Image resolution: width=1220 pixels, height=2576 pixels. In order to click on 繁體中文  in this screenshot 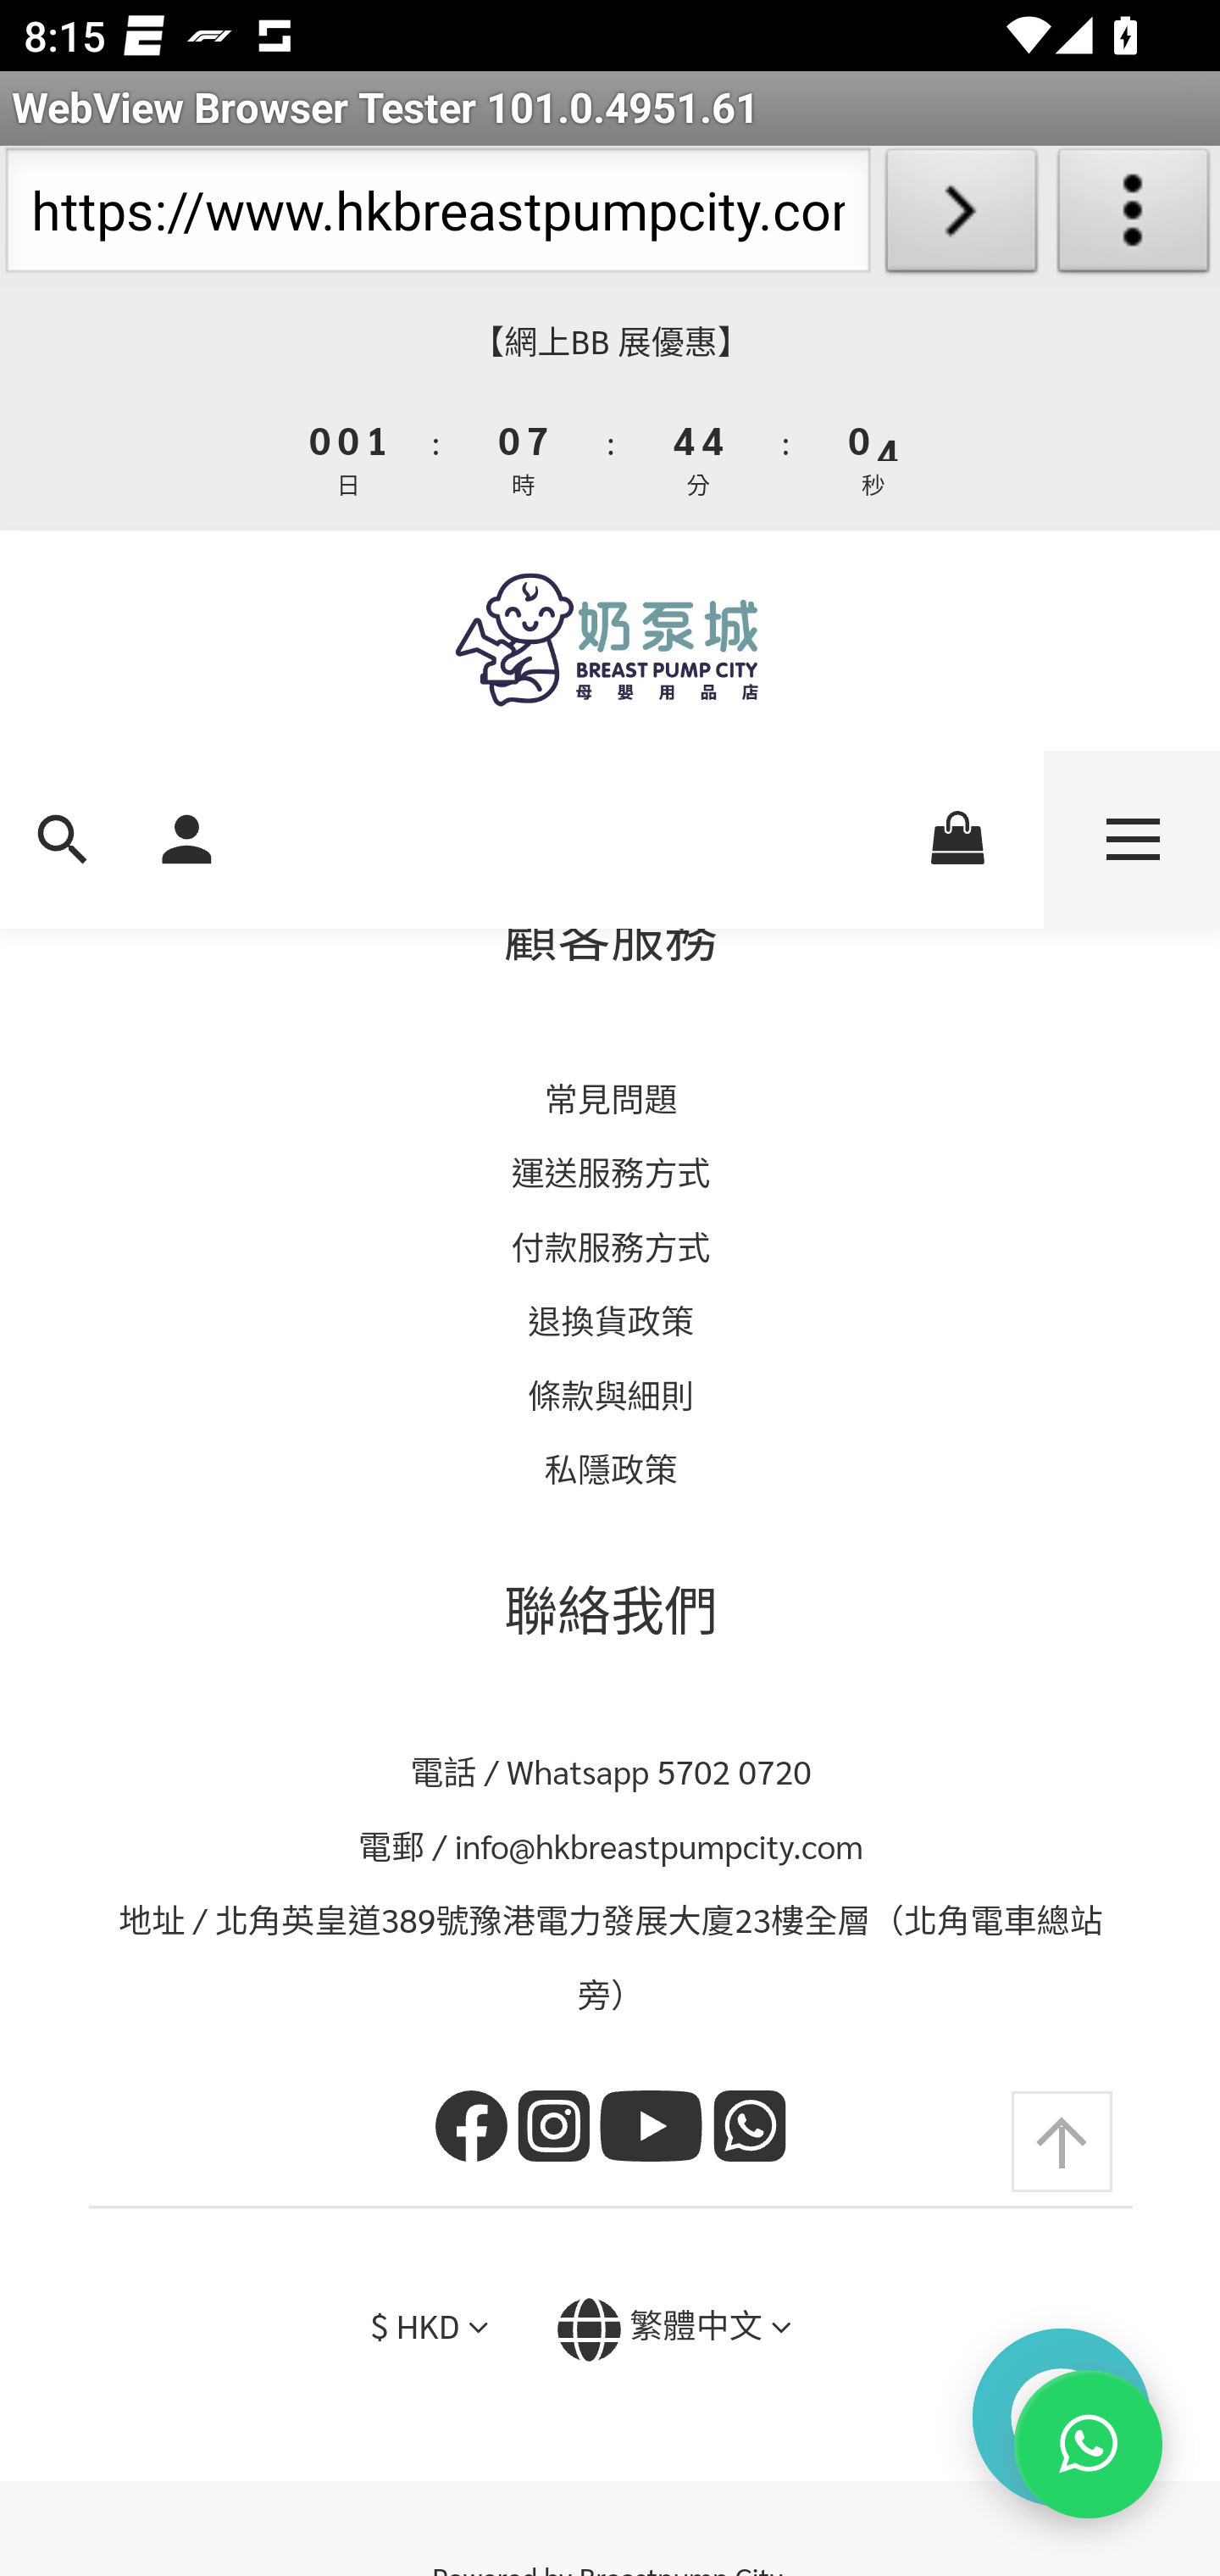, I will do `click(674, 2329)`.